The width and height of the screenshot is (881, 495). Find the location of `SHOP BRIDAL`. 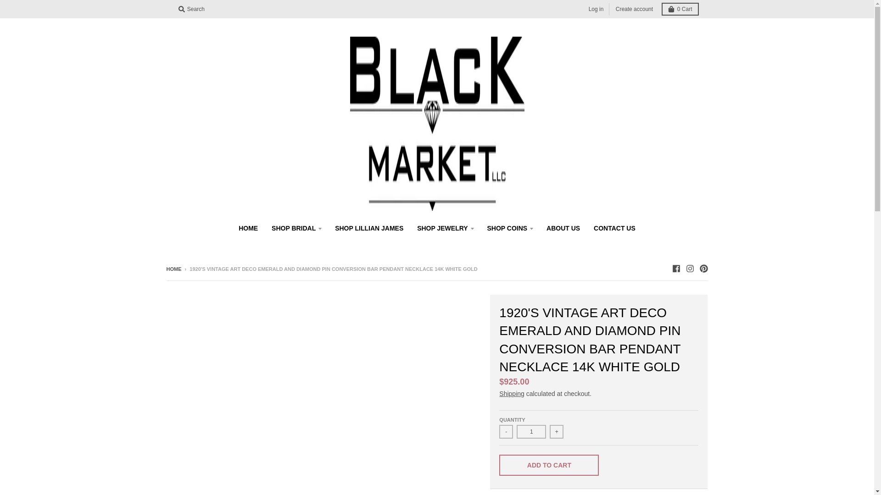

SHOP BRIDAL is located at coordinates (296, 228).